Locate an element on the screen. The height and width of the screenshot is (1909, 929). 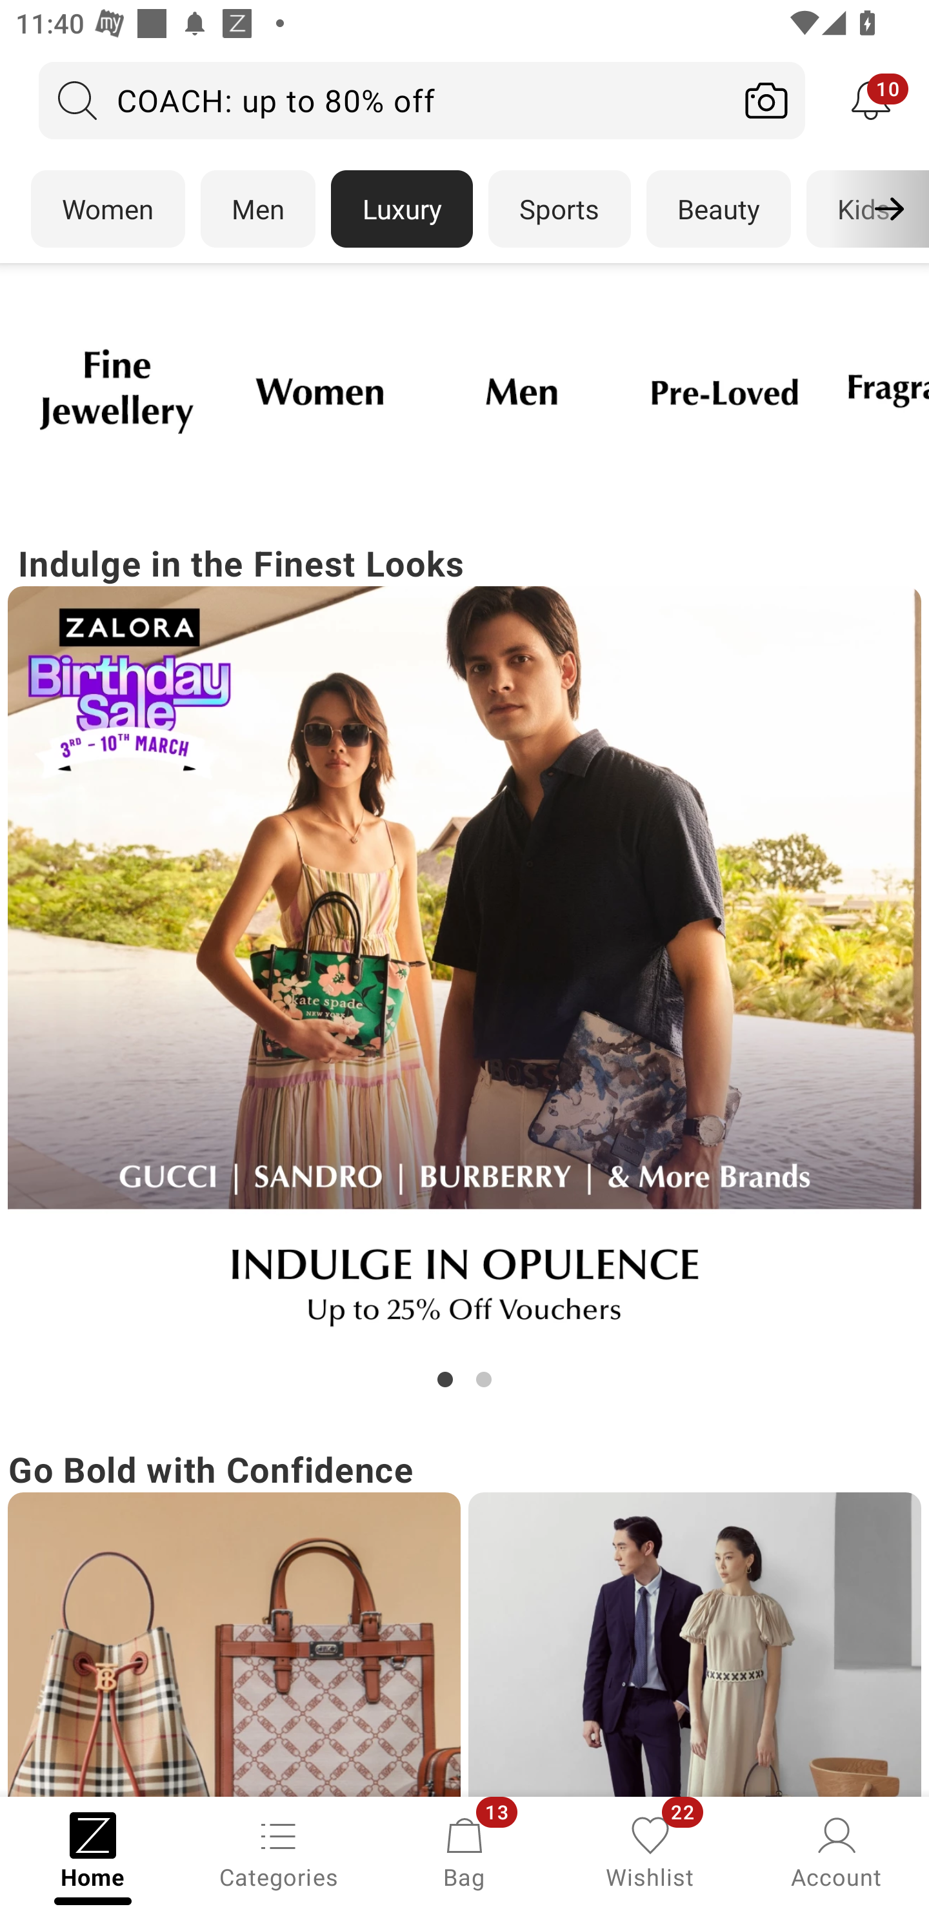
Campaign banner is located at coordinates (694, 1645).